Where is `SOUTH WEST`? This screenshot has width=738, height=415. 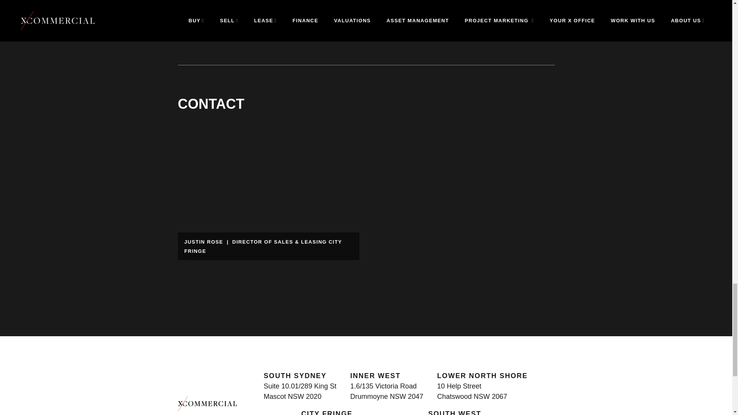 SOUTH WEST is located at coordinates (454, 413).